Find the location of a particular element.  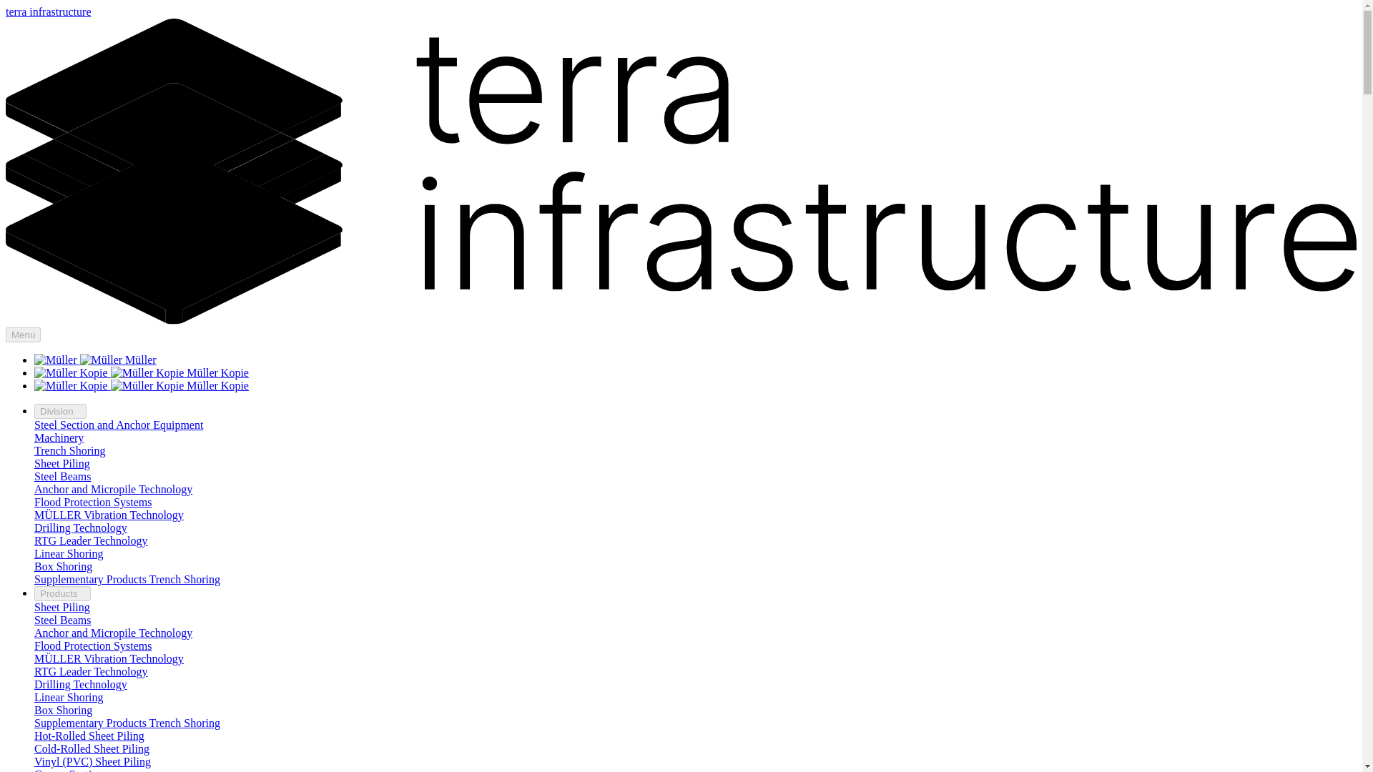

Trench Shoring is located at coordinates (70, 450).